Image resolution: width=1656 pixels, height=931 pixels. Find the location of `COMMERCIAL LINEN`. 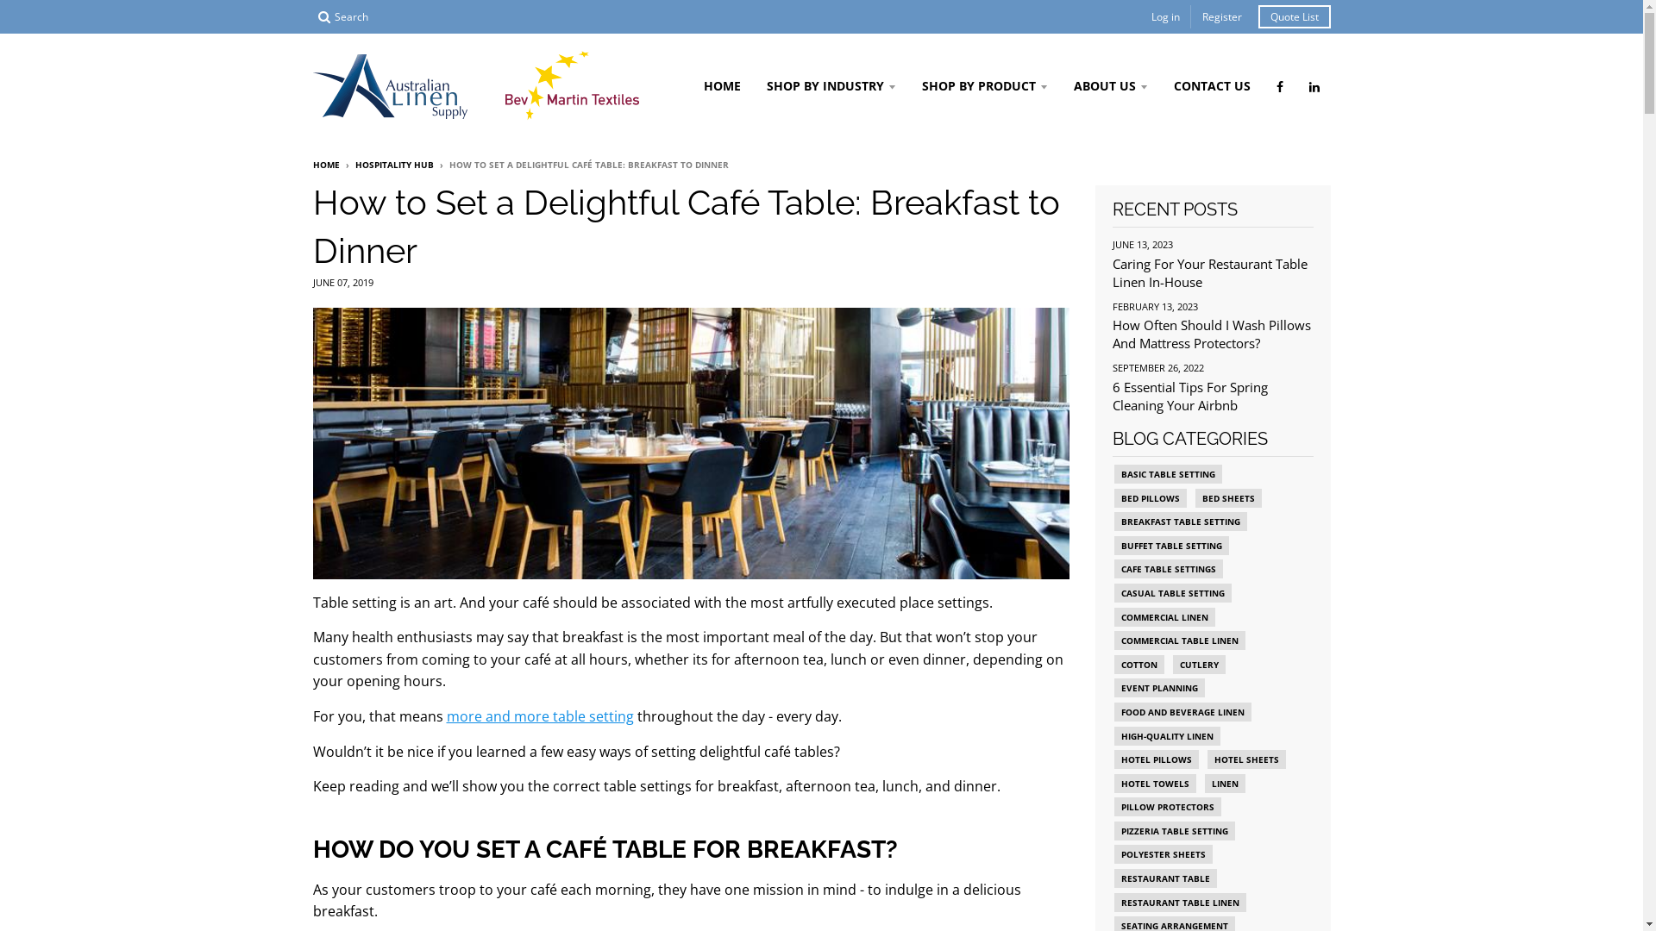

COMMERCIAL LINEN is located at coordinates (1164, 617).